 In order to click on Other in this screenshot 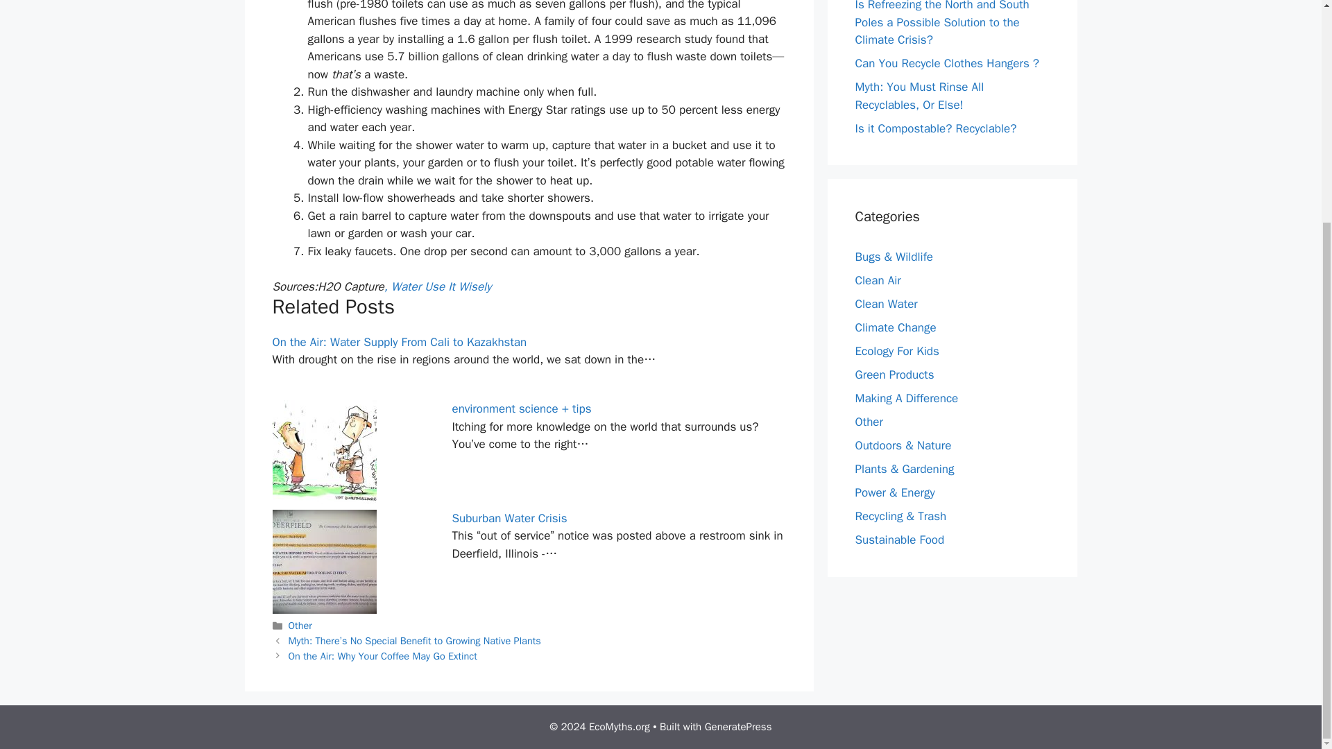, I will do `click(300, 626)`.